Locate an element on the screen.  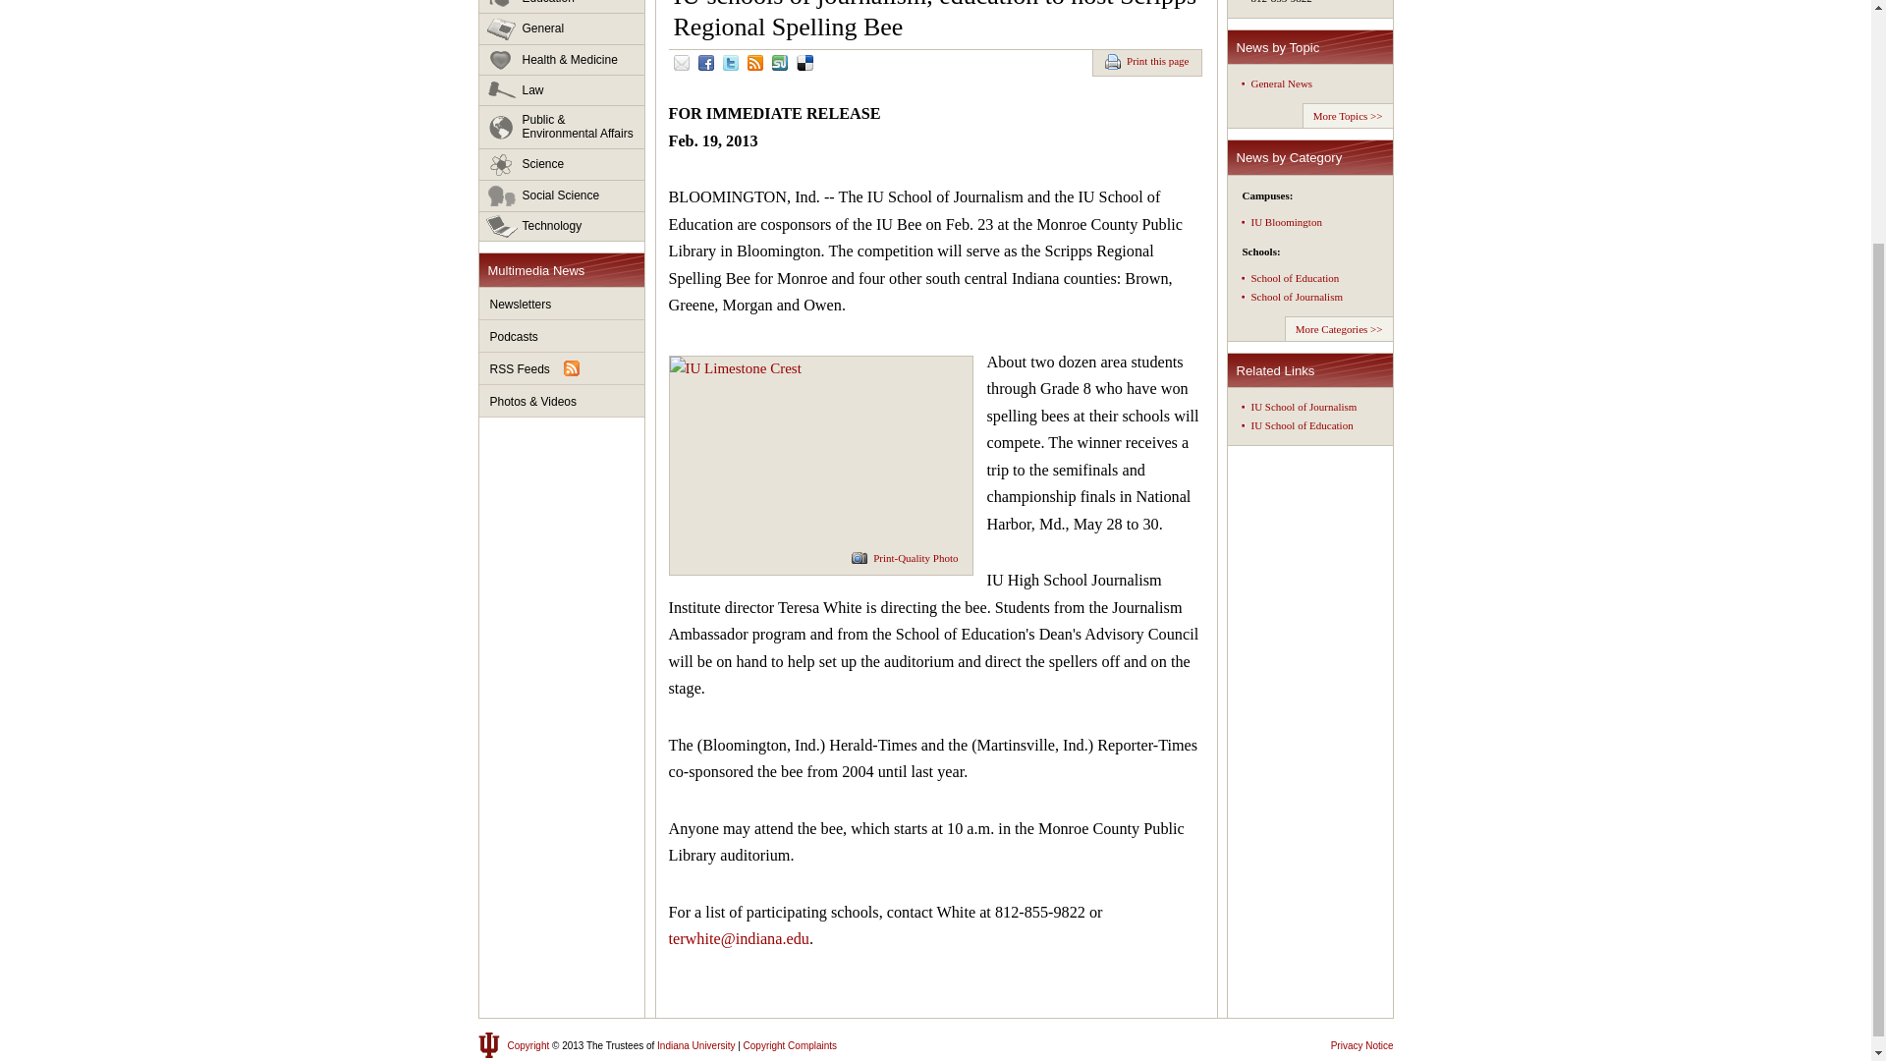
Education is located at coordinates (562, 7).